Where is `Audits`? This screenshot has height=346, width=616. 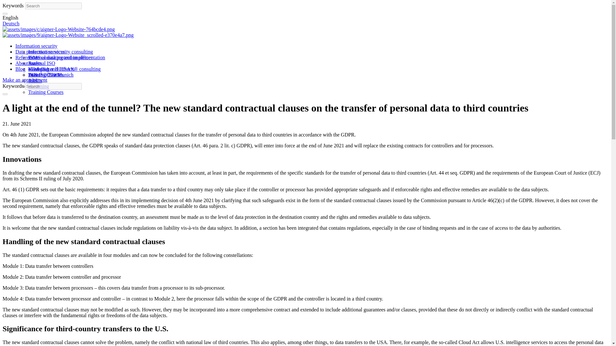 Audits is located at coordinates (35, 63).